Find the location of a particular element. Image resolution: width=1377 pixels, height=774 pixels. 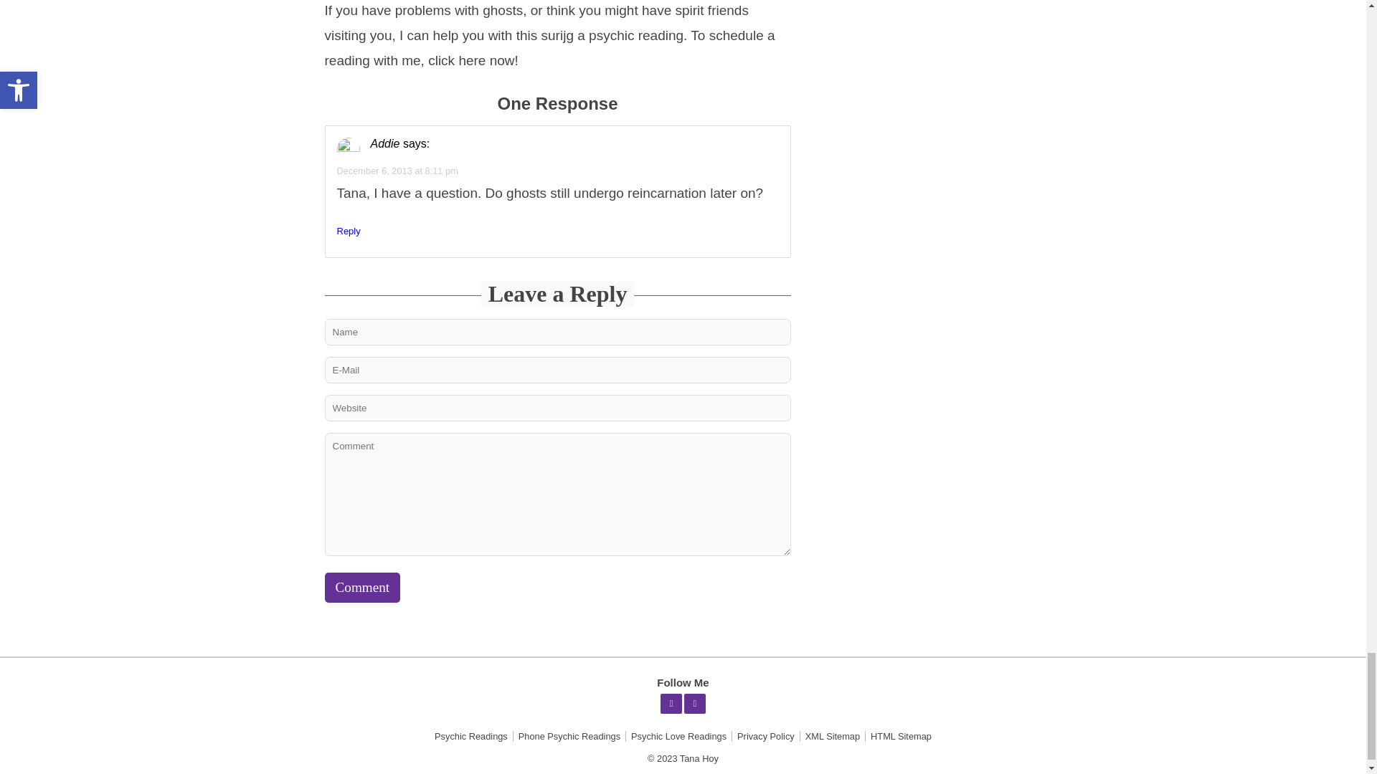

Psychic Readings is located at coordinates (470, 735).